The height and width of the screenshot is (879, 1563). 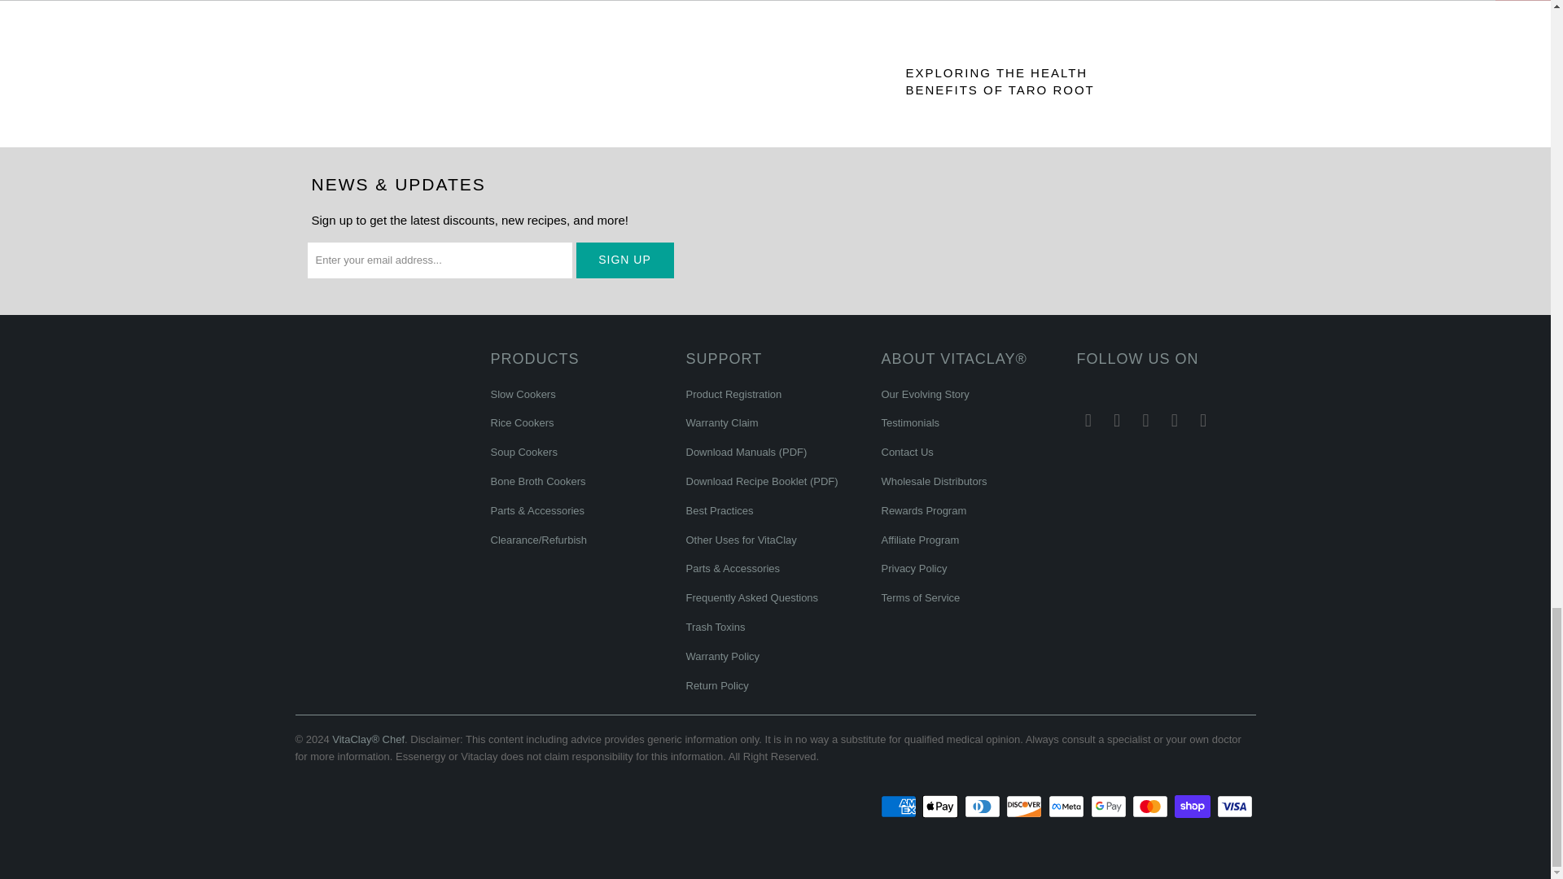 What do you see at coordinates (941, 806) in the screenshot?
I see `Apple Pay` at bounding box center [941, 806].